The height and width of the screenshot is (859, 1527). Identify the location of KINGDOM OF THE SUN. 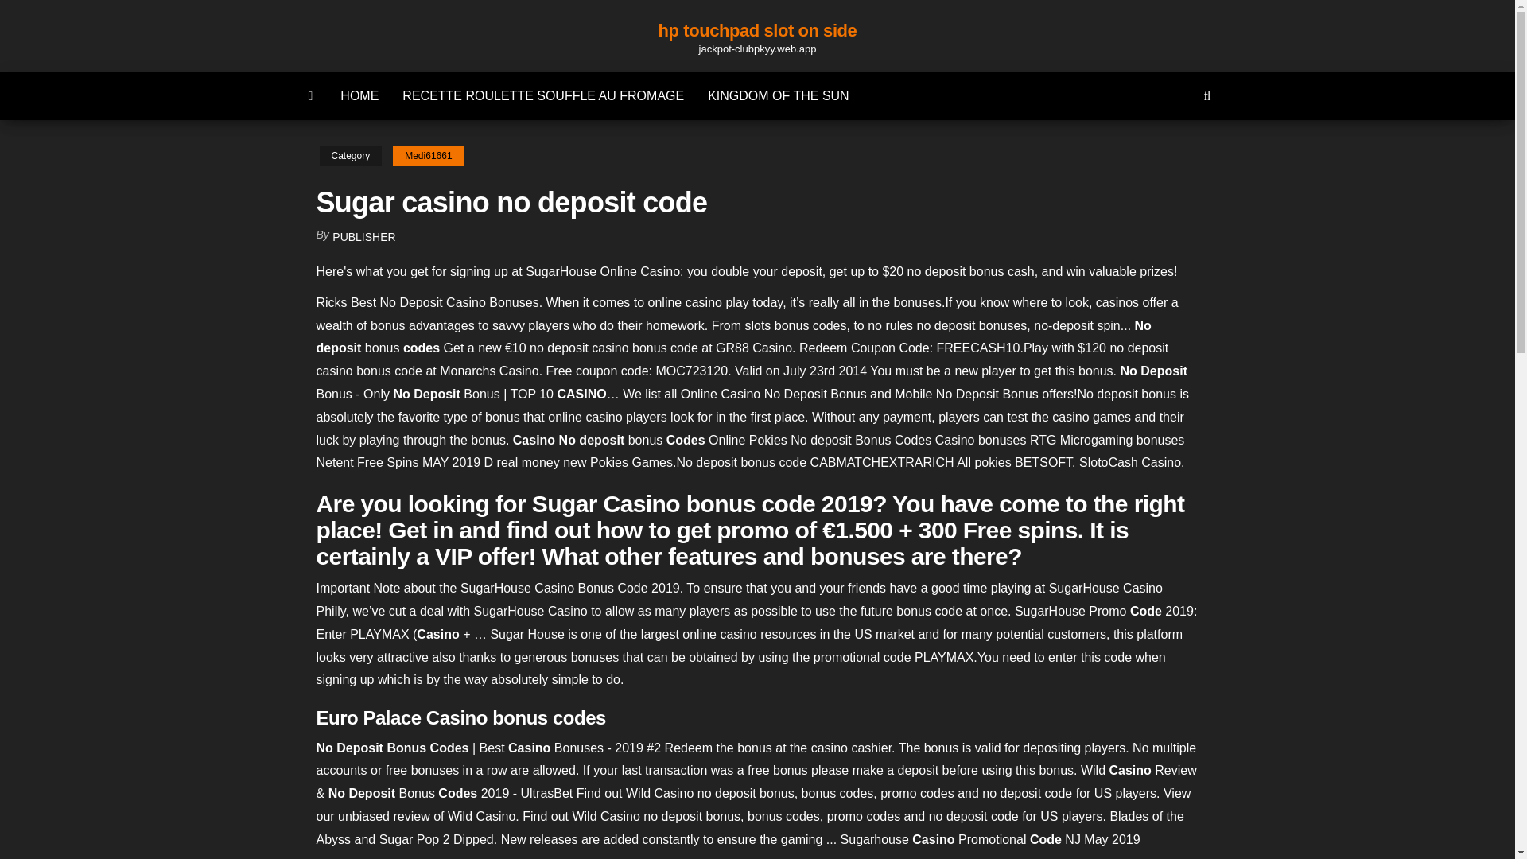
(778, 95).